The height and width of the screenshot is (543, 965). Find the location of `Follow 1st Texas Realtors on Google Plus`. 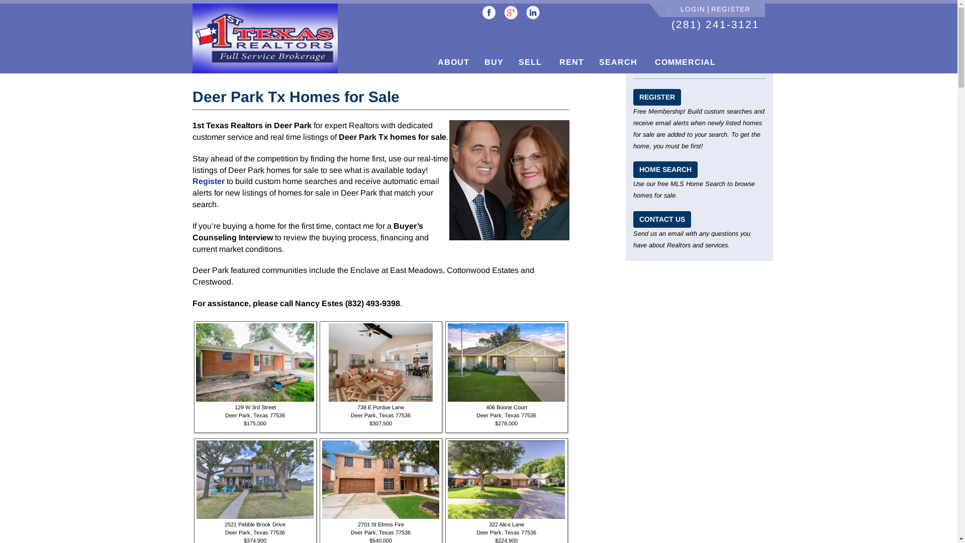

Follow 1st Texas Realtors on Google Plus is located at coordinates (511, 13).